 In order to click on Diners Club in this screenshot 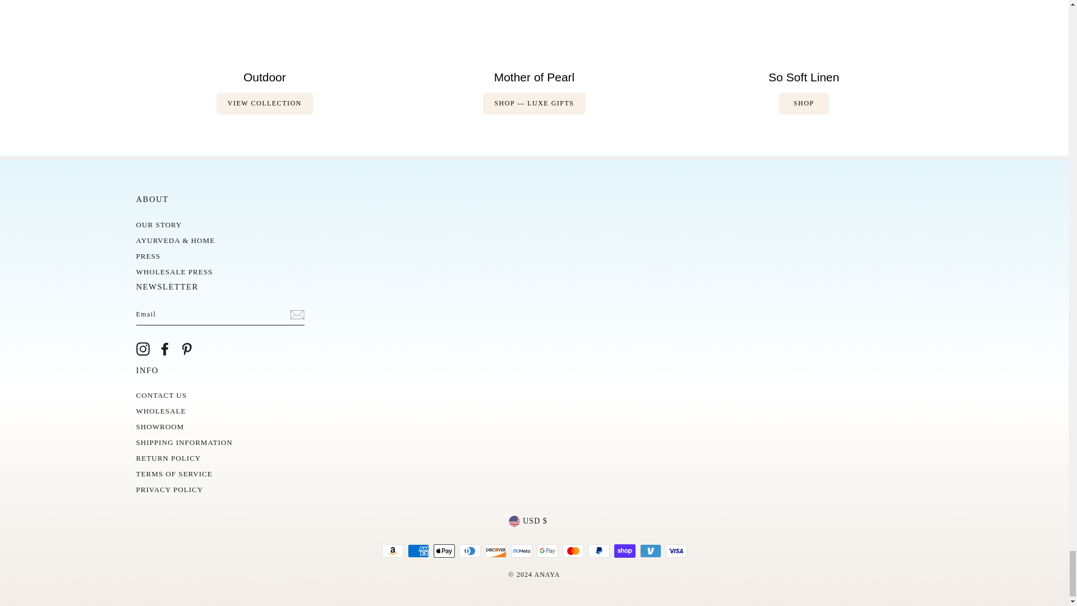, I will do `click(469, 550)`.